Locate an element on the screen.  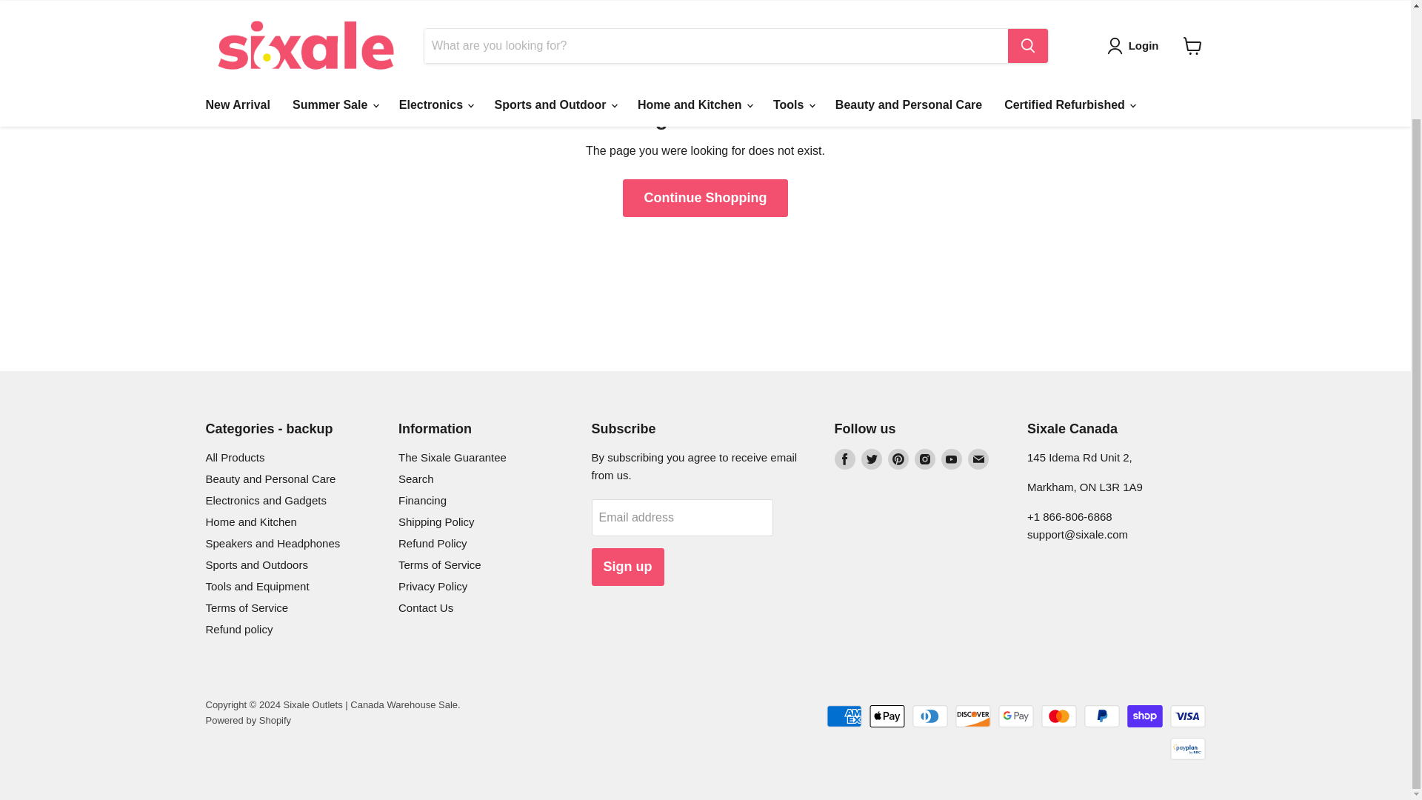
Pinterest is located at coordinates (898, 459).